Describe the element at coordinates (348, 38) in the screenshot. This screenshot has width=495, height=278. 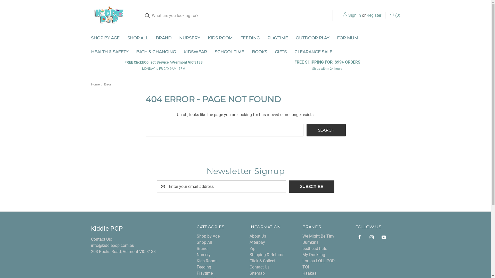
I see `FOR MUM` at that location.